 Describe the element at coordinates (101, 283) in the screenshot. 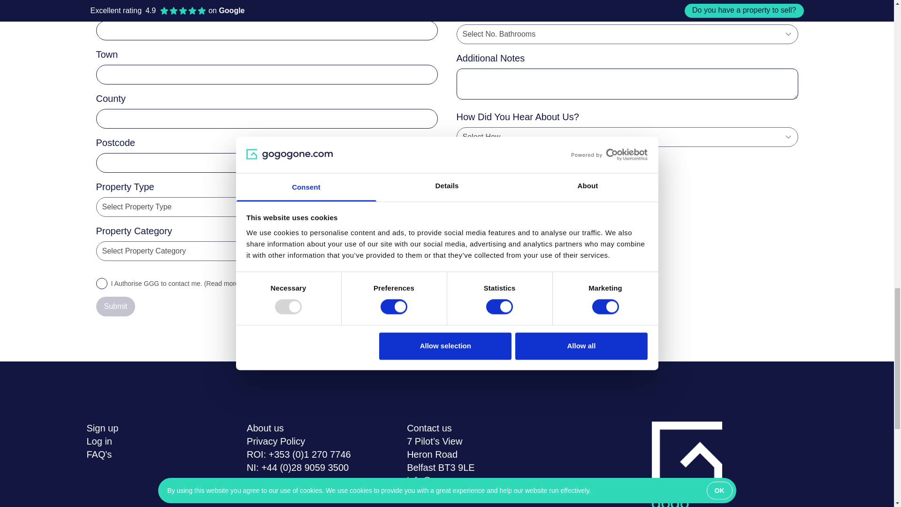

I see `on` at that location.